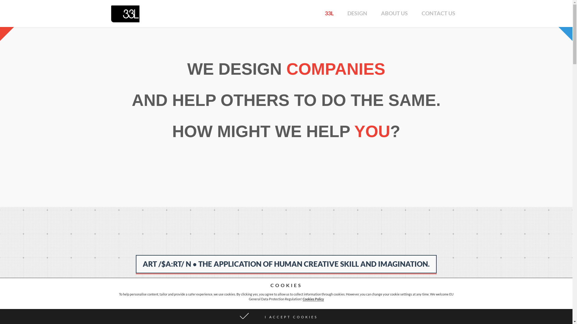  Describe the element at coordinates (126, 14) in the screenshot. I see `33L Design` at that location.